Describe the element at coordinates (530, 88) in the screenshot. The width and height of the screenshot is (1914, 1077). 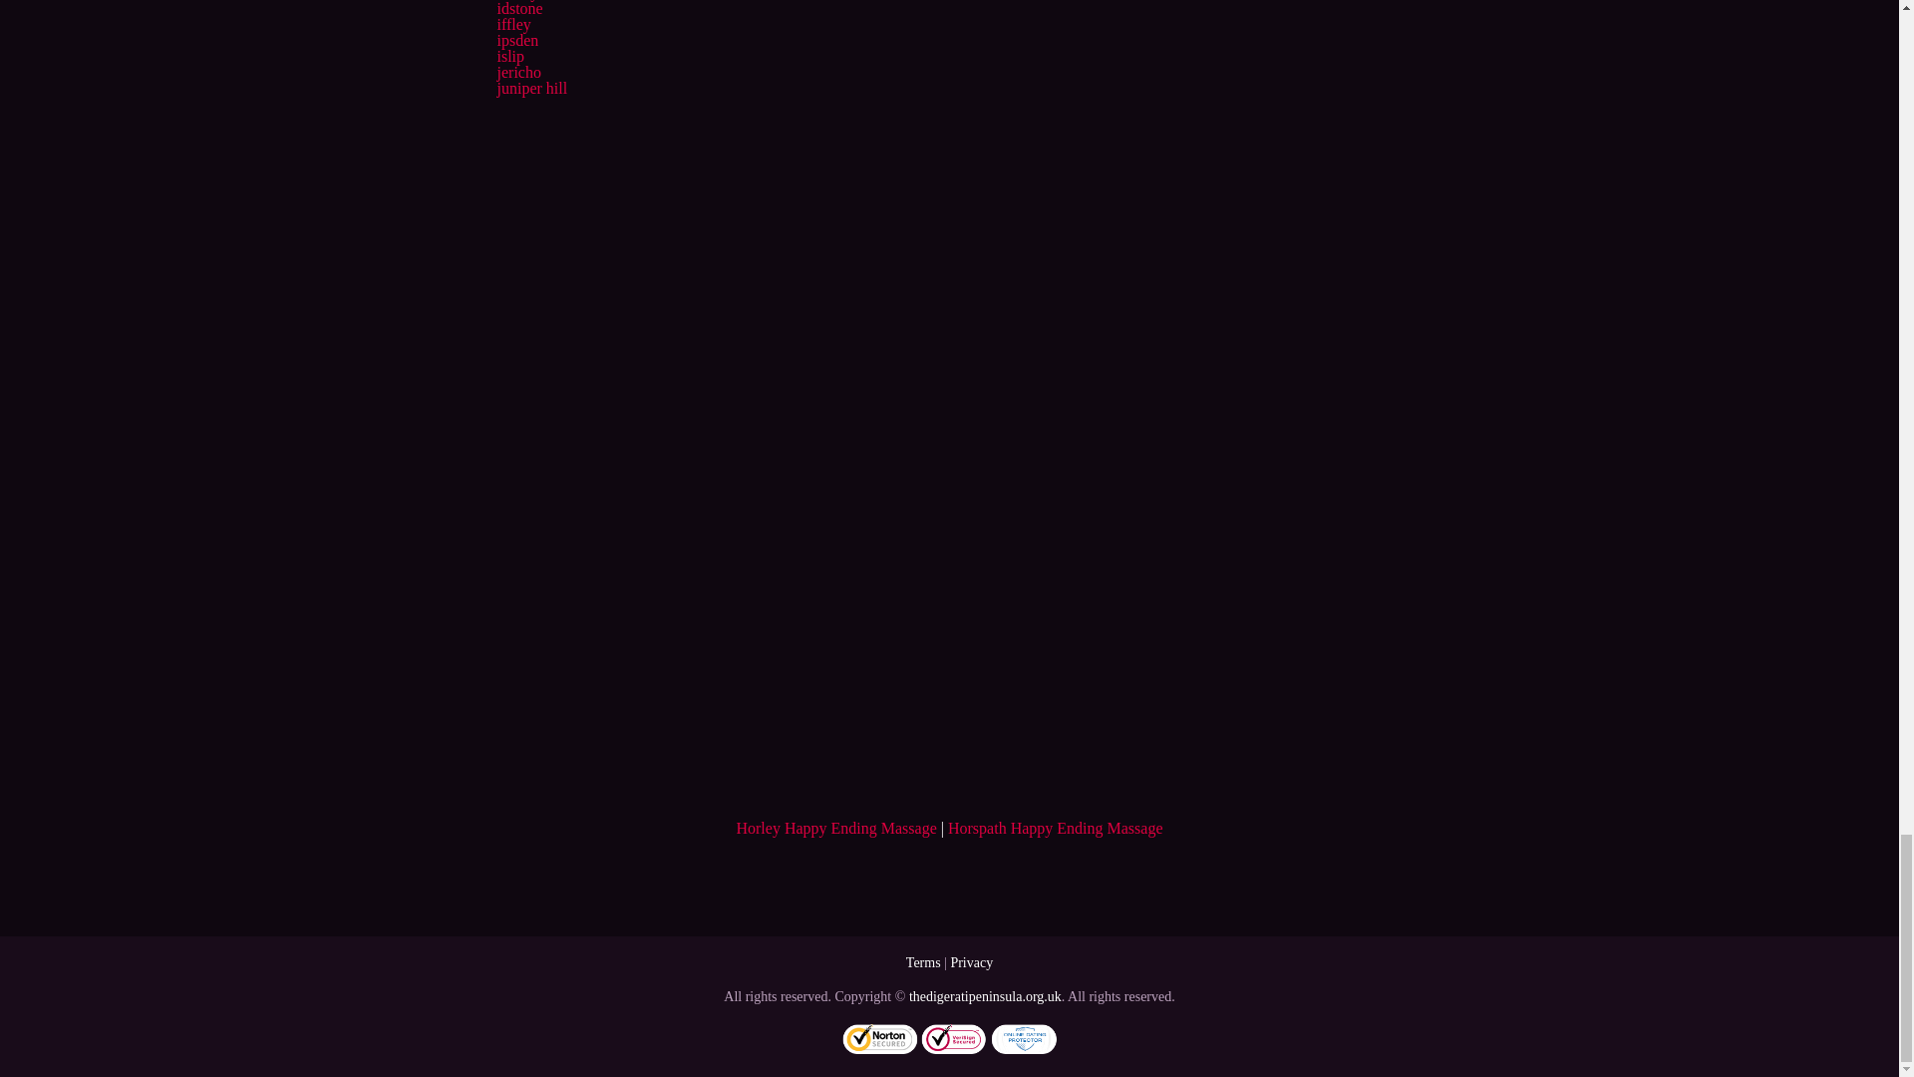
I see `juniper hill` at that location.